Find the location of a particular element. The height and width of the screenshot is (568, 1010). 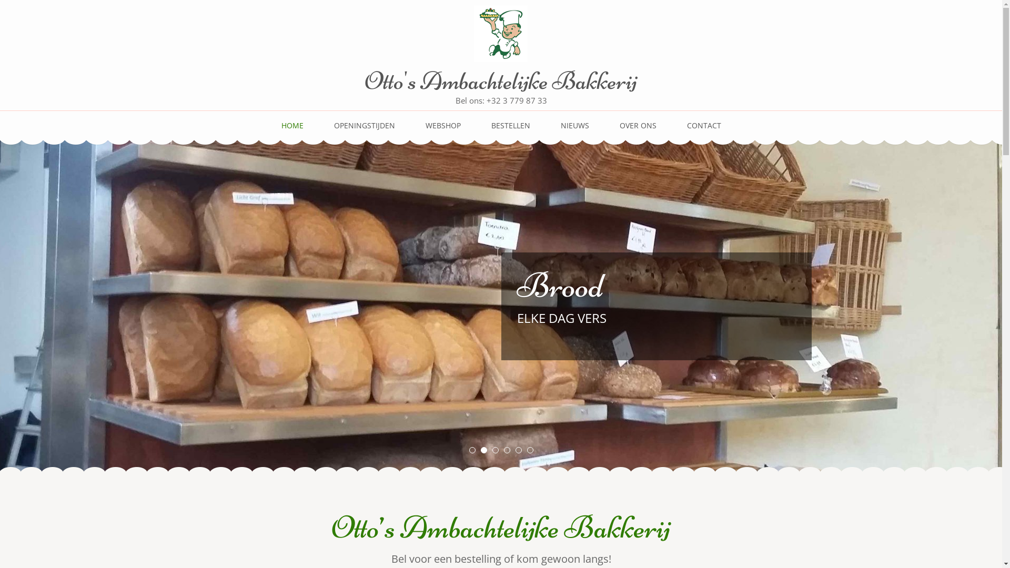

OVER ONS is located at coordinates (638, 130).